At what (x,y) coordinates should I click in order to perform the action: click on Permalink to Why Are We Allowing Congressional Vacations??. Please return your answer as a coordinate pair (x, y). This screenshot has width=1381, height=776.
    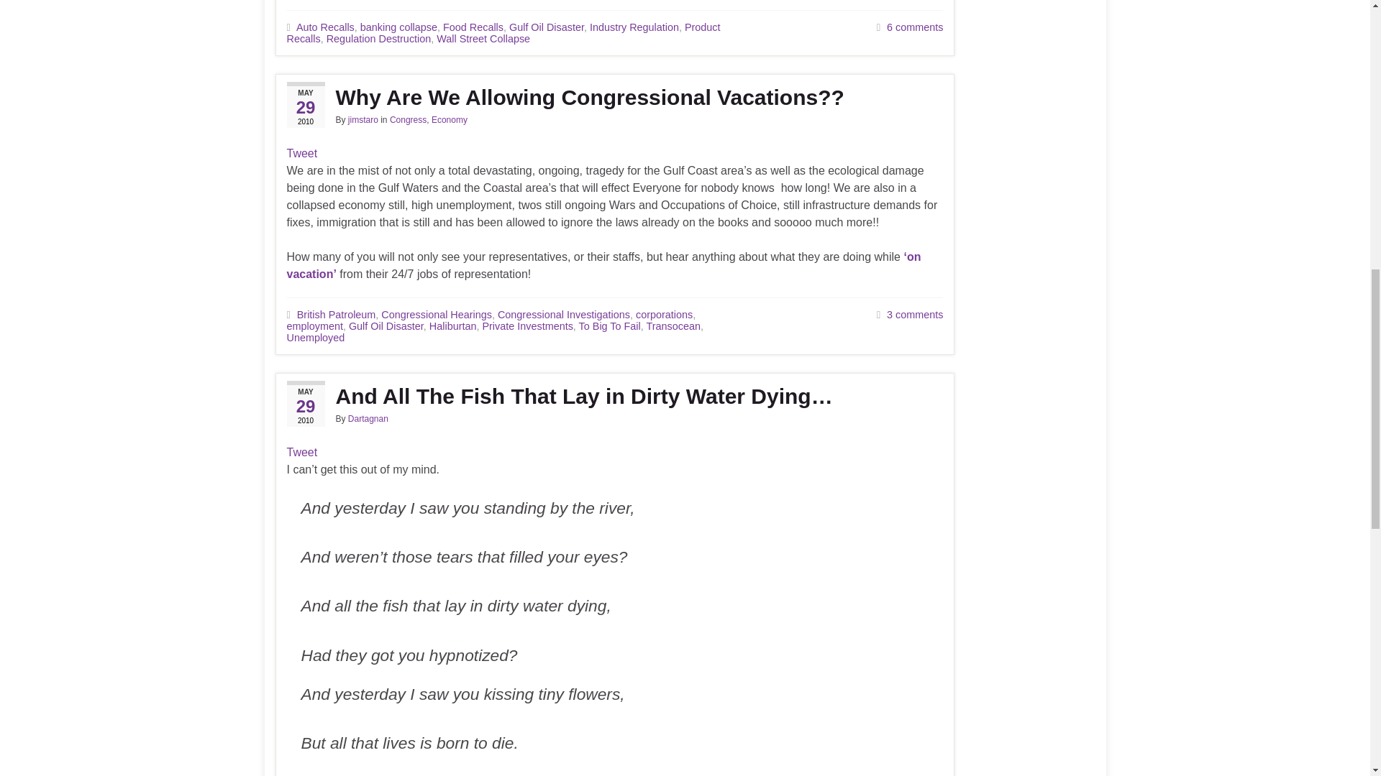
    Looking at the image, I should click on (614, 98).